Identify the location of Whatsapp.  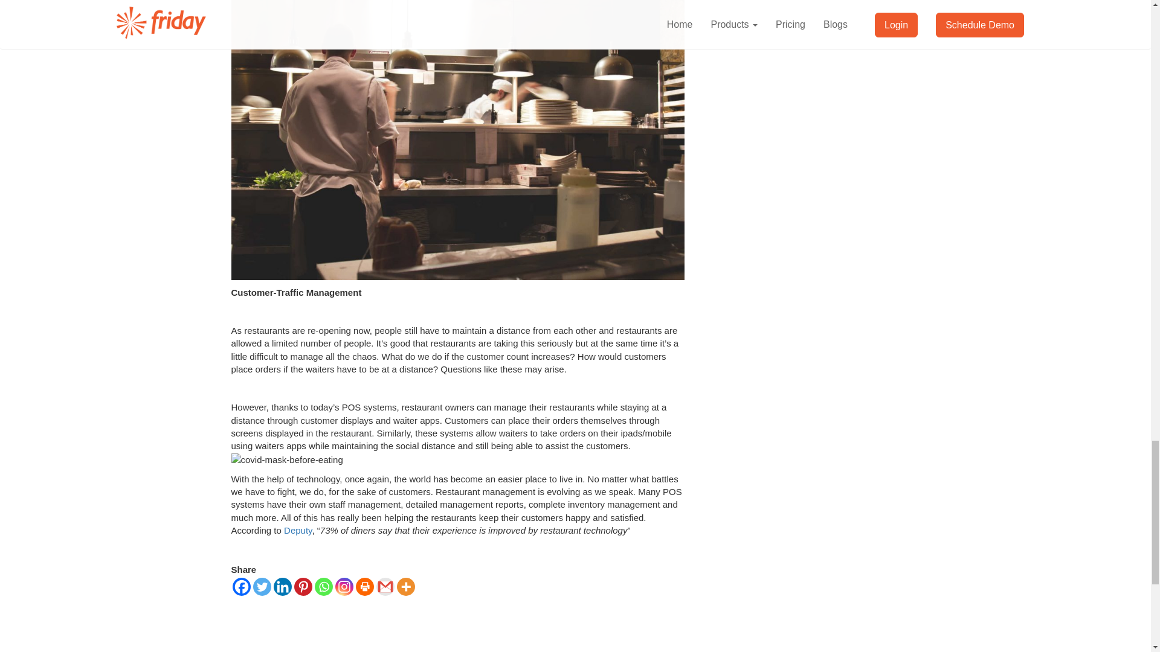
(323, 587).